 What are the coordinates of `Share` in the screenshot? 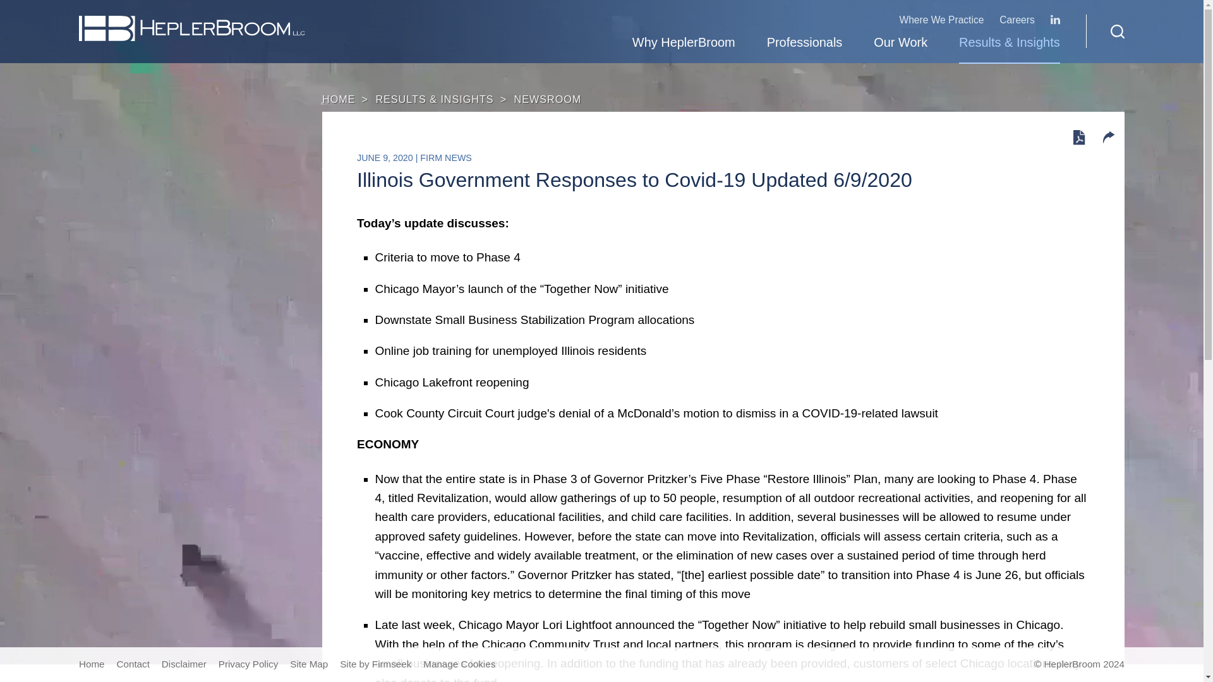 It's located at (1108, 139).